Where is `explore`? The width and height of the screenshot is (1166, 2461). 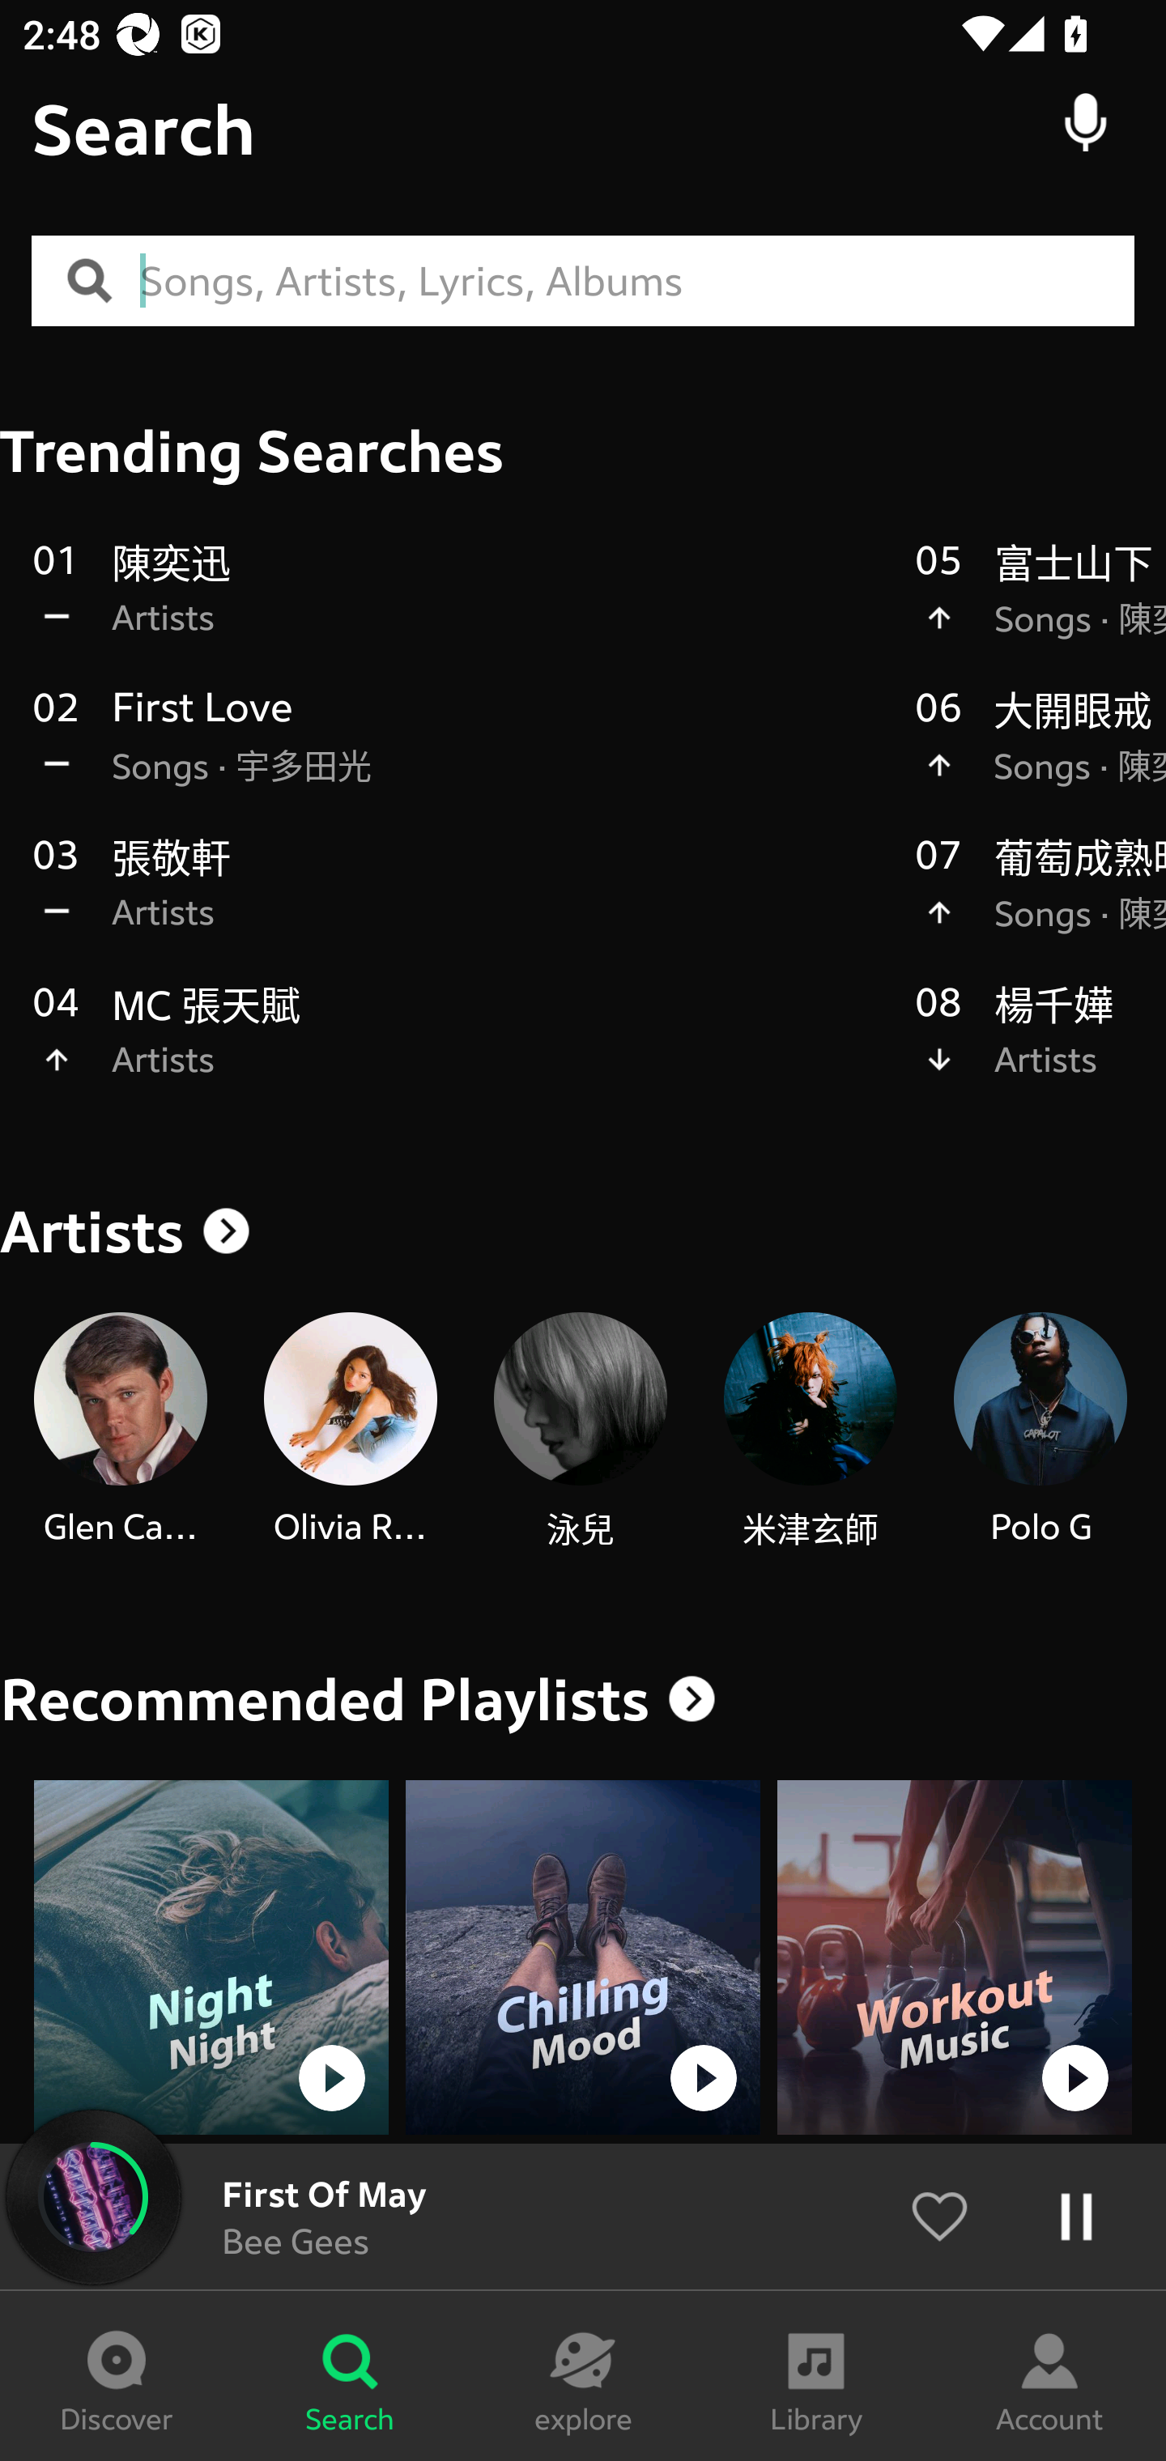
explore is located at coordinates (583, 2376).